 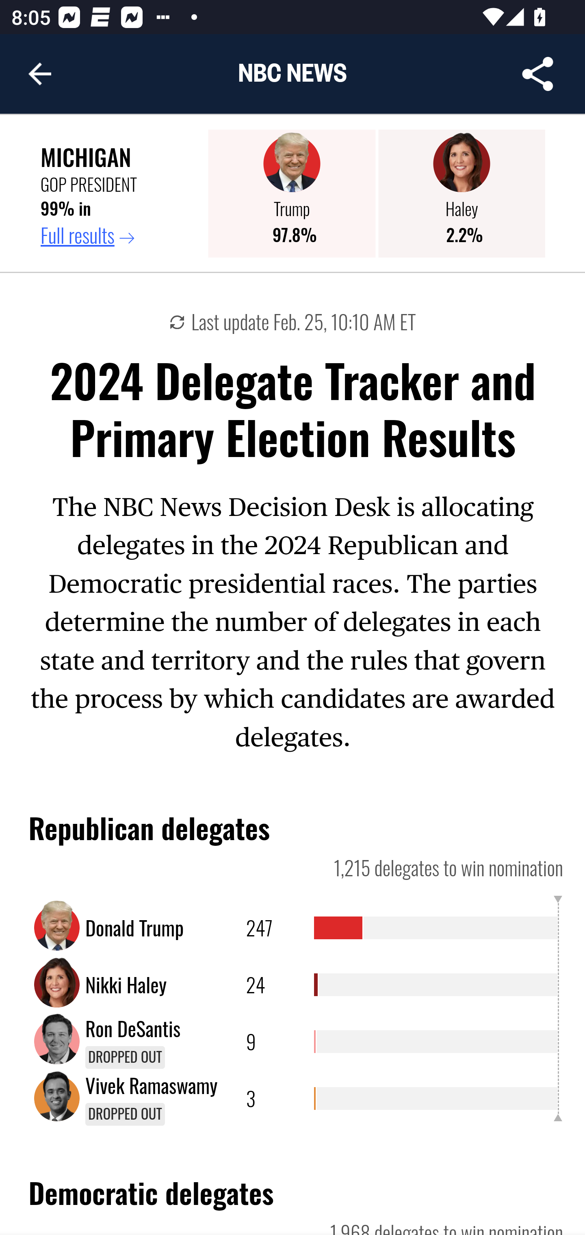 What do you see at coordinates (40, 74) in the screenshot?
I see `Navigate up` at bounding box center [40, 74].